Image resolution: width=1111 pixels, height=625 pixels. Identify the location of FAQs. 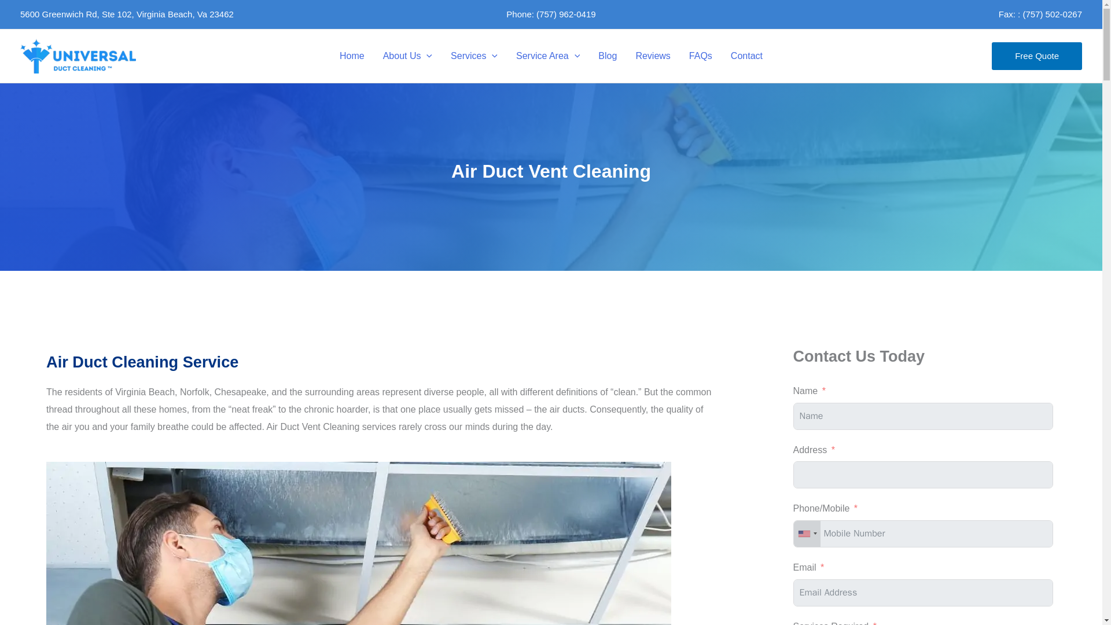
(700, 56).